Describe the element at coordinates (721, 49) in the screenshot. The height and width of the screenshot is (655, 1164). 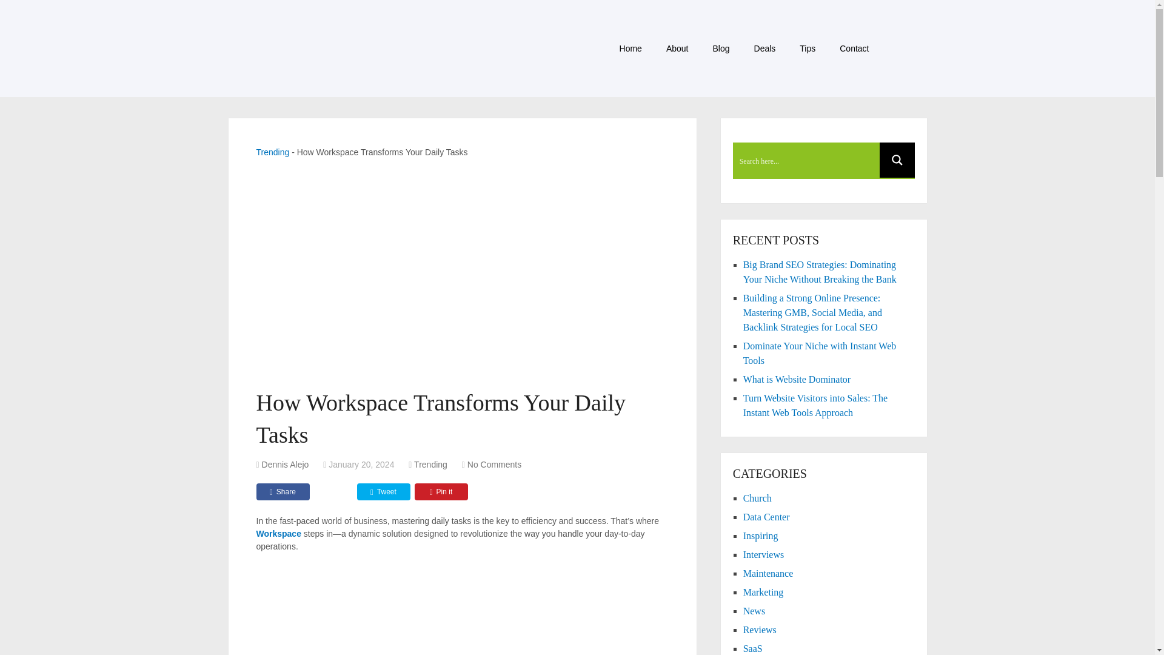
I see `Blog` at that location.